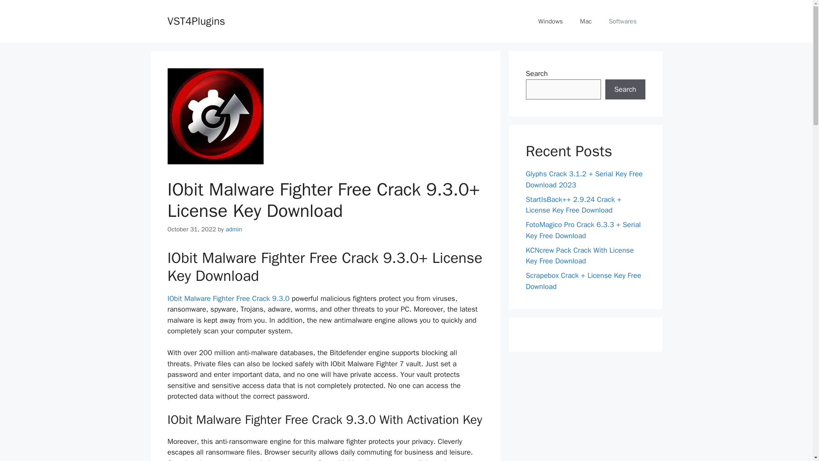 This screenshot has width=819, height=461. What do you see at coordinates (579, 256) in the screenshot?
I see `KCNcrew Pack Crack With License Key Free Download` at bounding box center [579, 256].